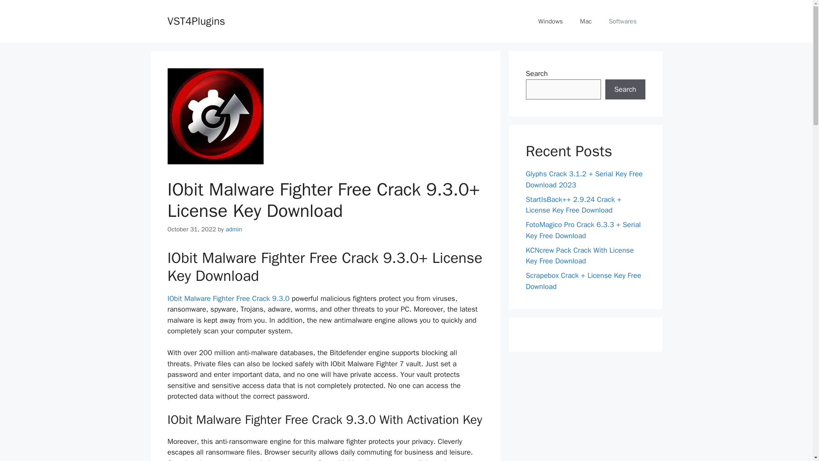 This screenshot has width=819, height=461. What do you see at coordinates (579, 256) in the screenshot?
I see `KCNcrew Pack Crack With License Key Free Download` at bounding box center [579, 256].